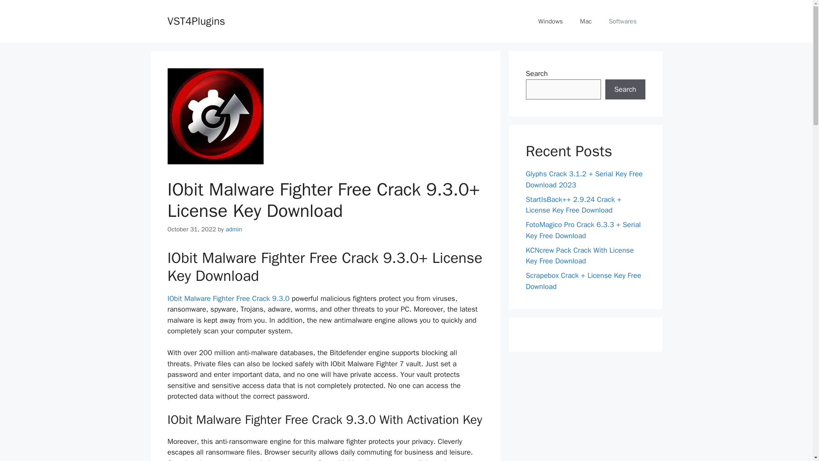 This screenshot has width=819, height=461. What do you see at coordinates (579, 256) in the screenshot?
I see `KCNcrew Pack Crack With License Key Free Download` at bounding box center [579, 256].